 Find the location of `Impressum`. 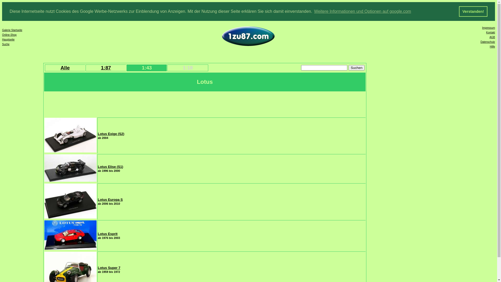

Impressum is located at coordinates (488, 28).